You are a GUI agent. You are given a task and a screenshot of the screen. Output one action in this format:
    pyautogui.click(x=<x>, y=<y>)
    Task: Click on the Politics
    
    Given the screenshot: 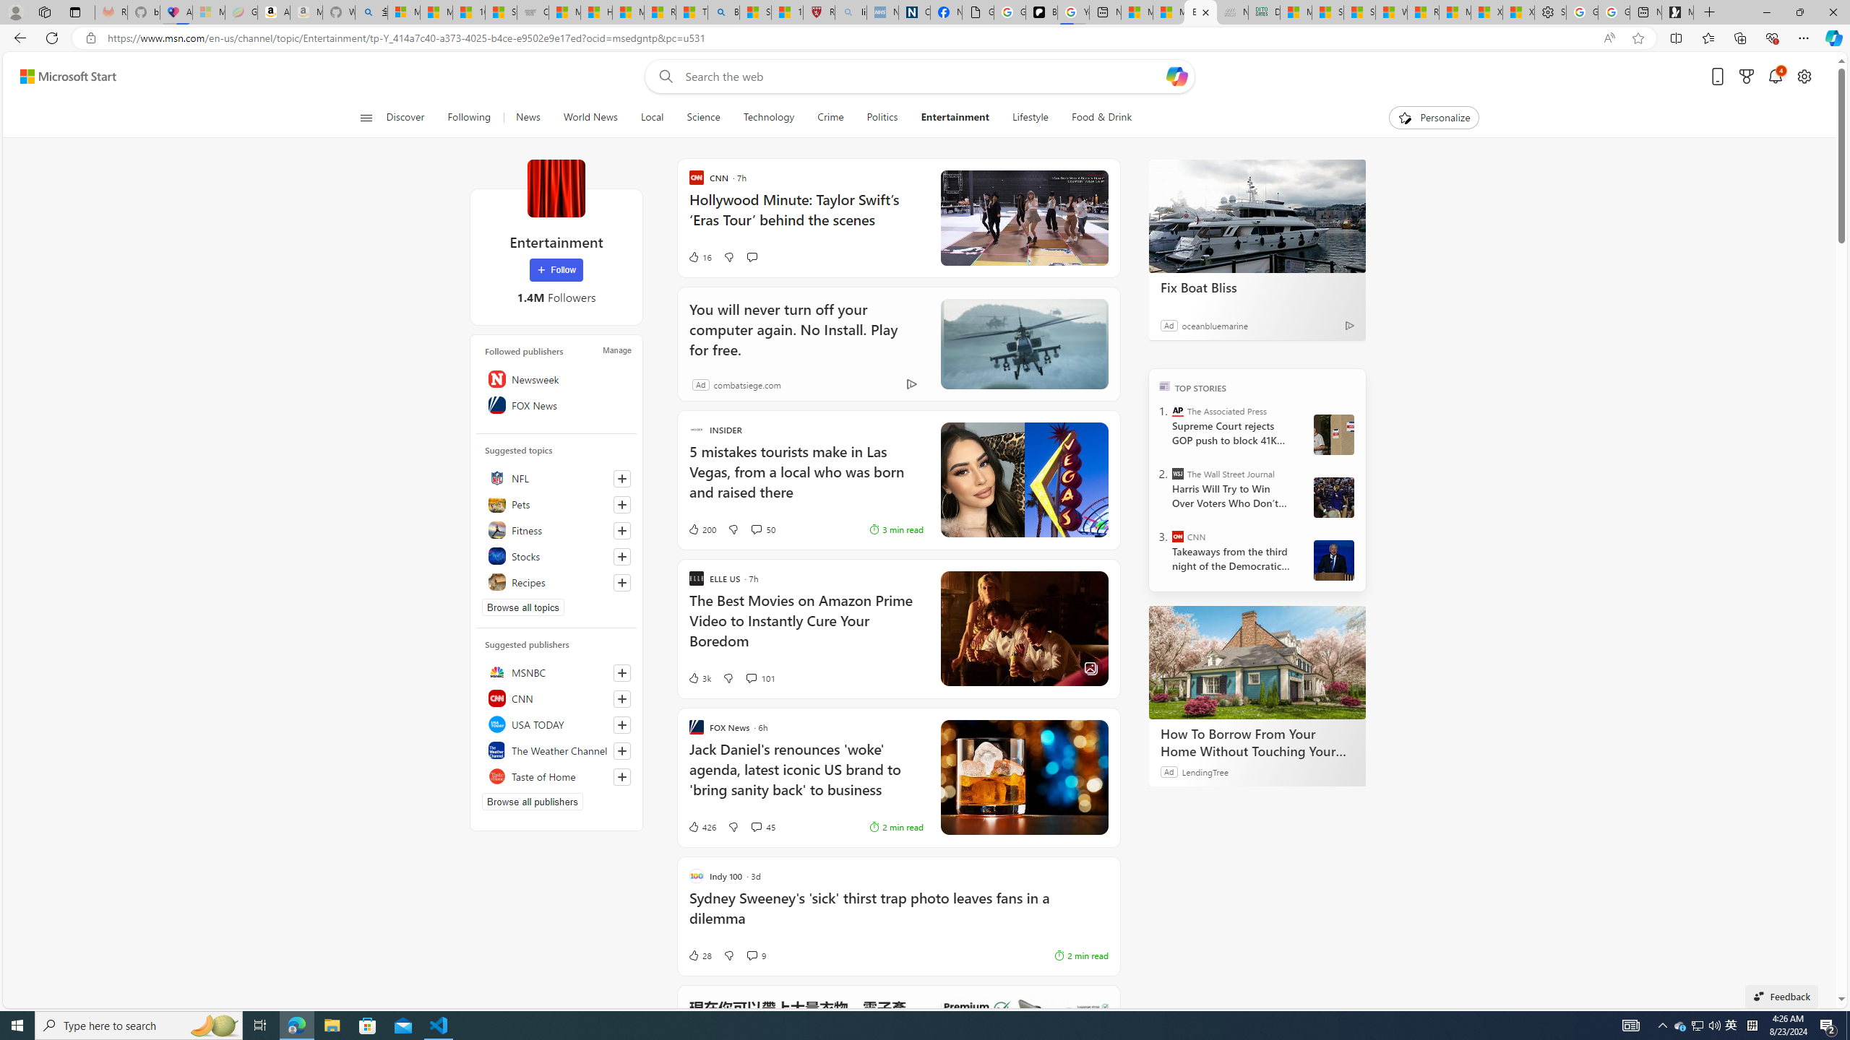 What is the action you would take?
    pyautogui.click(x=882, y=118)
    